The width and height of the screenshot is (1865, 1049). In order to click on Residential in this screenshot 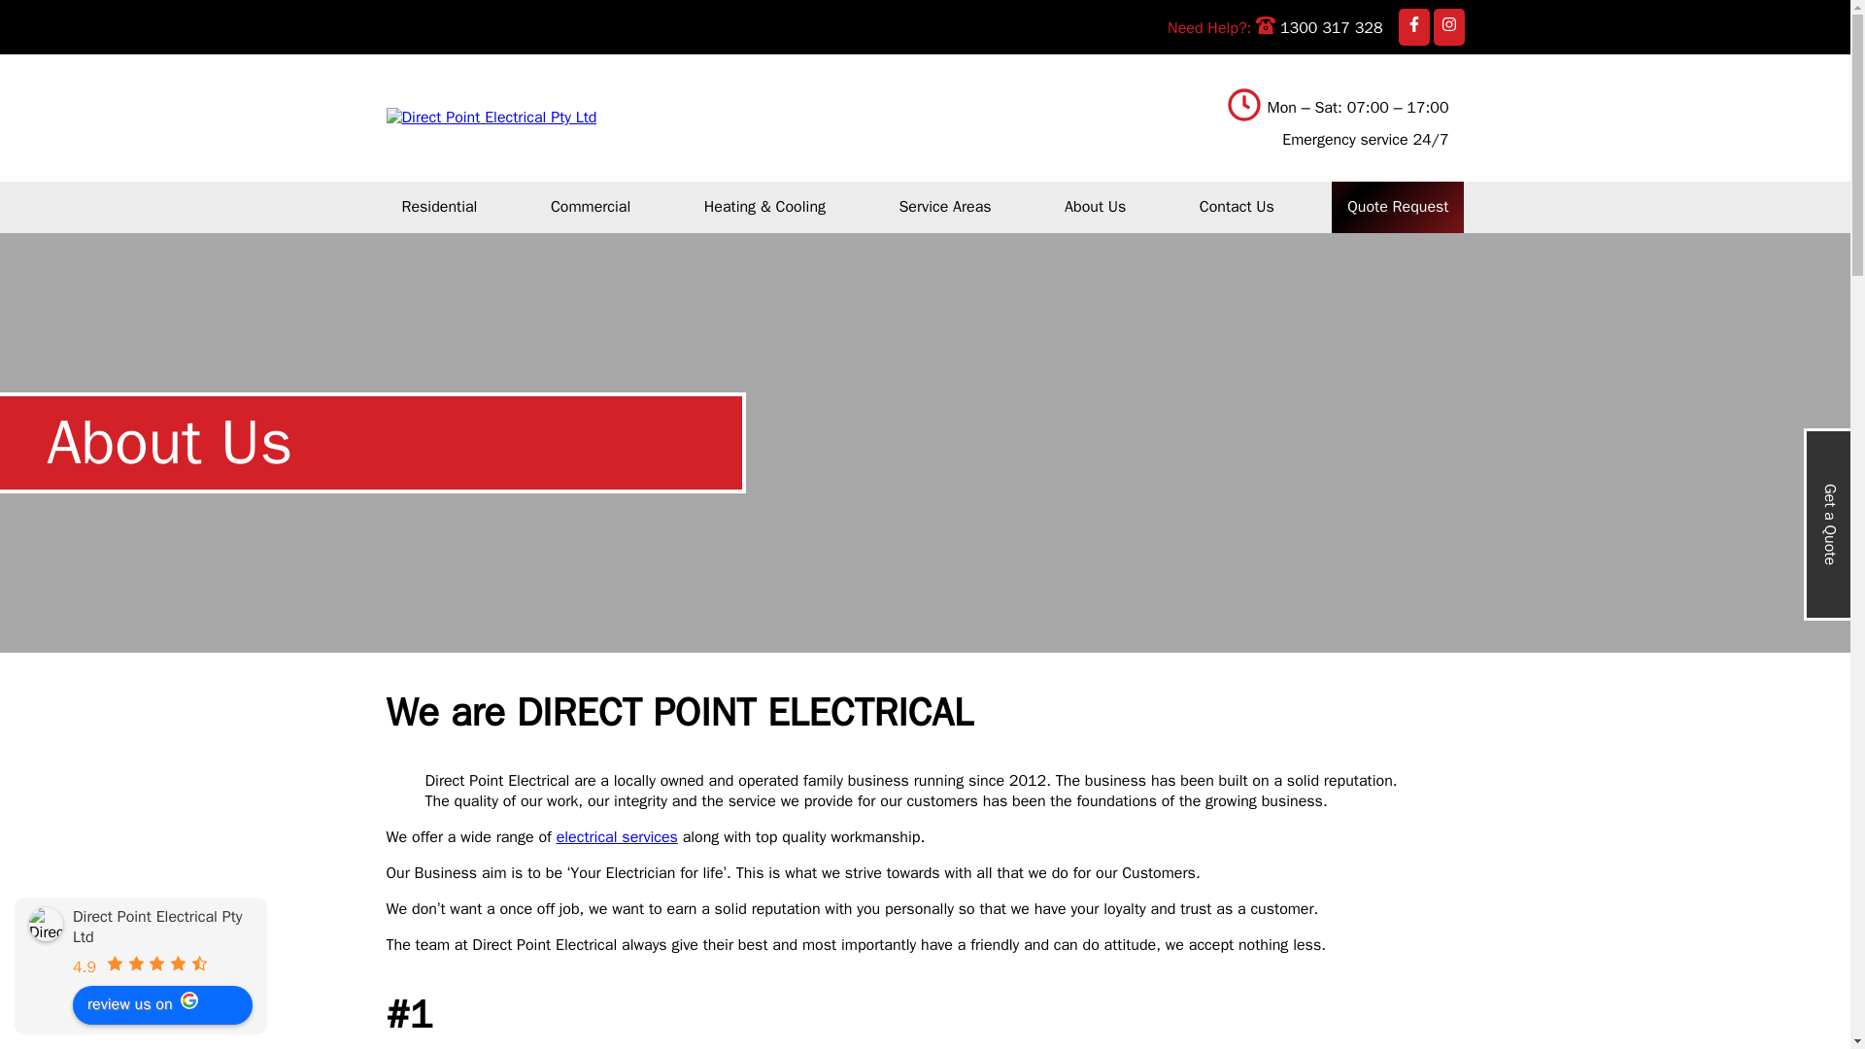, I will do `click(439, 206)`.